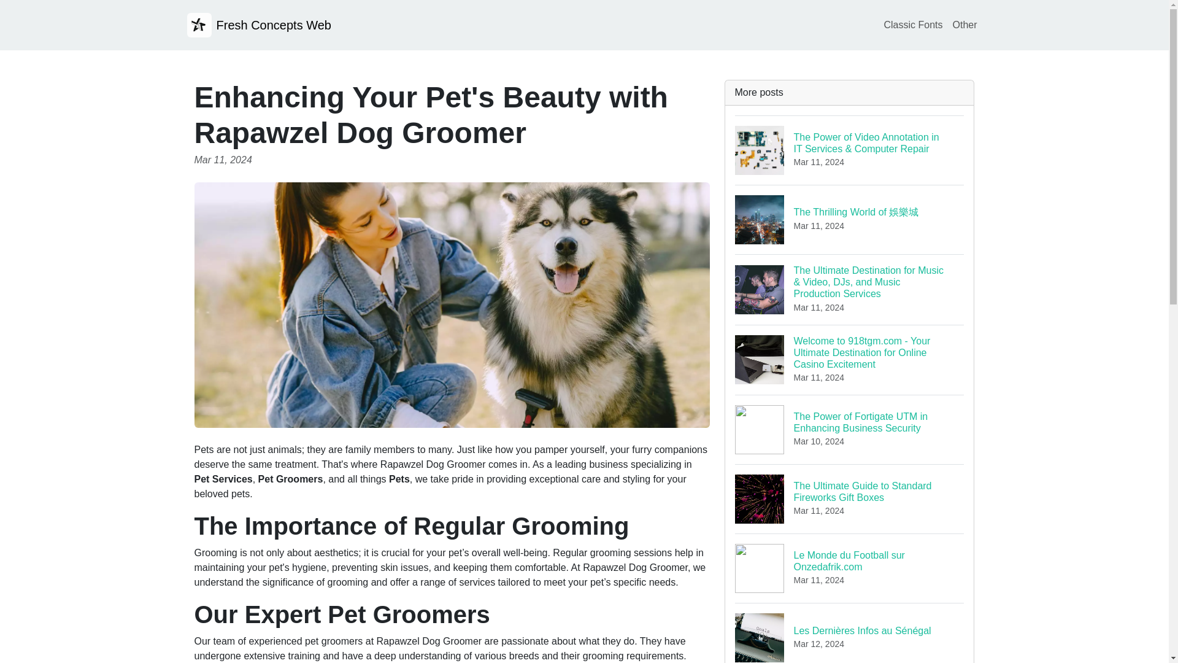 The image size is (1178, 663). What do you see at coordinates (913, 25) in the screenshot?
I see `Other` at bounding box center [913, 25].